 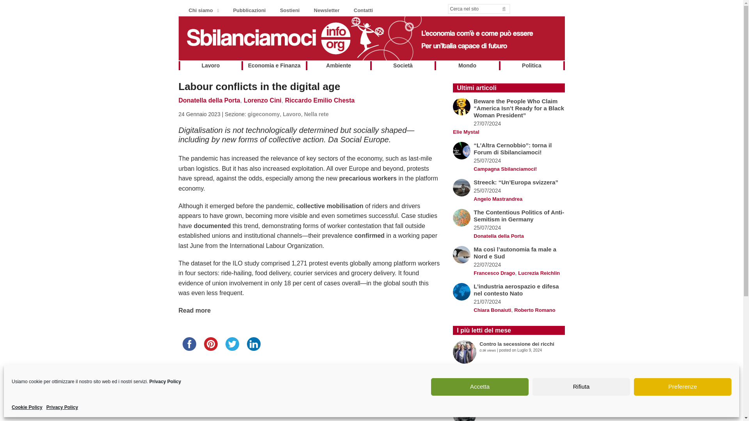 What do you see at coordinates (263, 100) in the screenshot?
I see `Lorenzo Cini` at bounding box center [263, 100].